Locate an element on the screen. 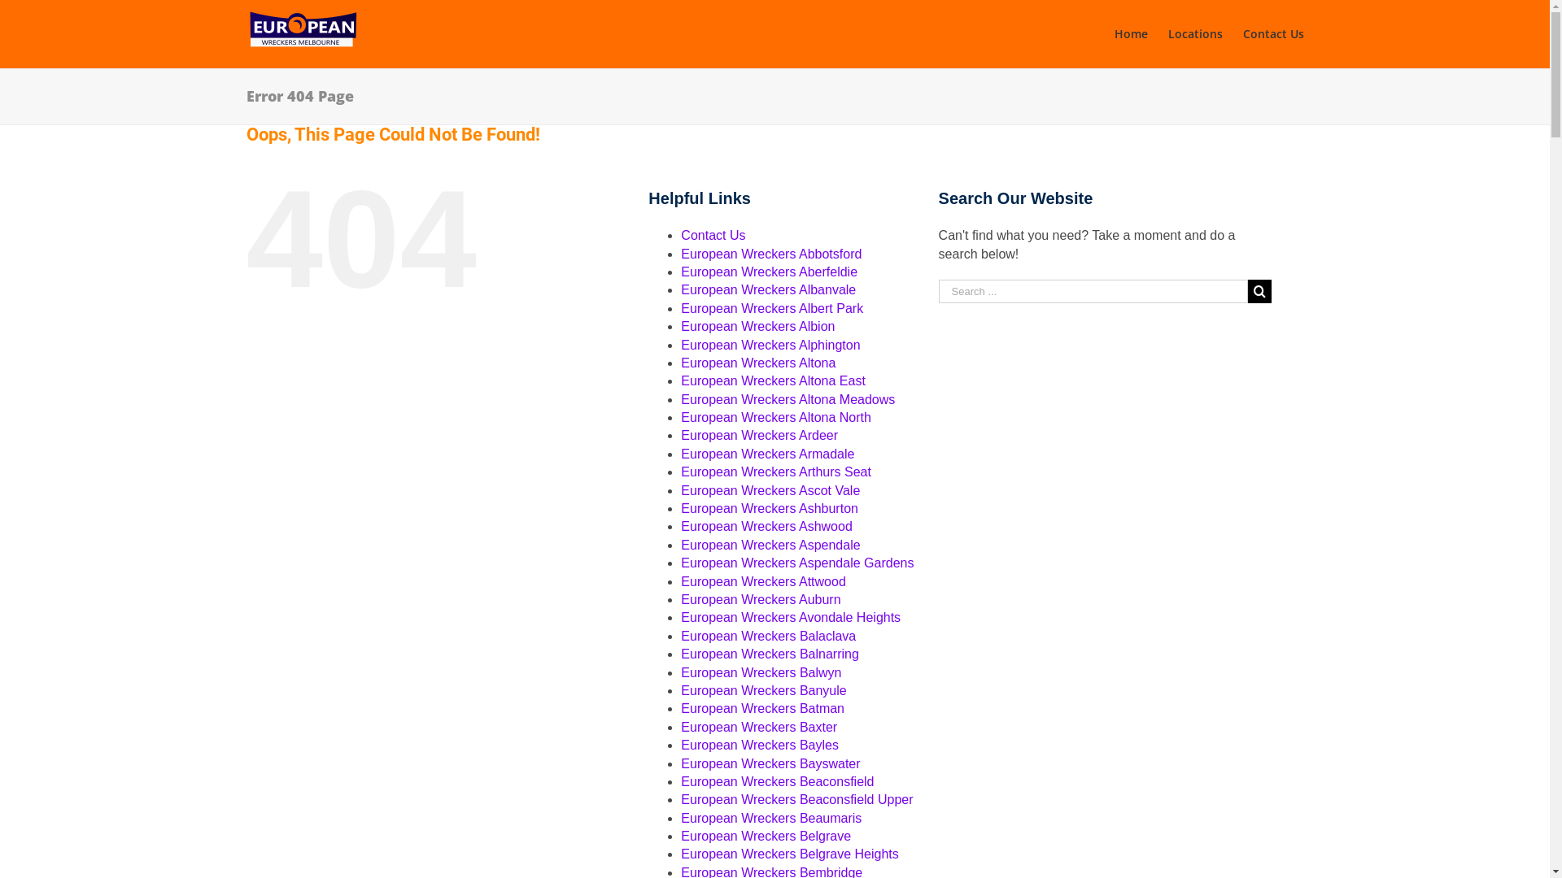 Image resolution: width=1562 pixels, height=878 pixels. Home is located at coordinates (1131, 34).